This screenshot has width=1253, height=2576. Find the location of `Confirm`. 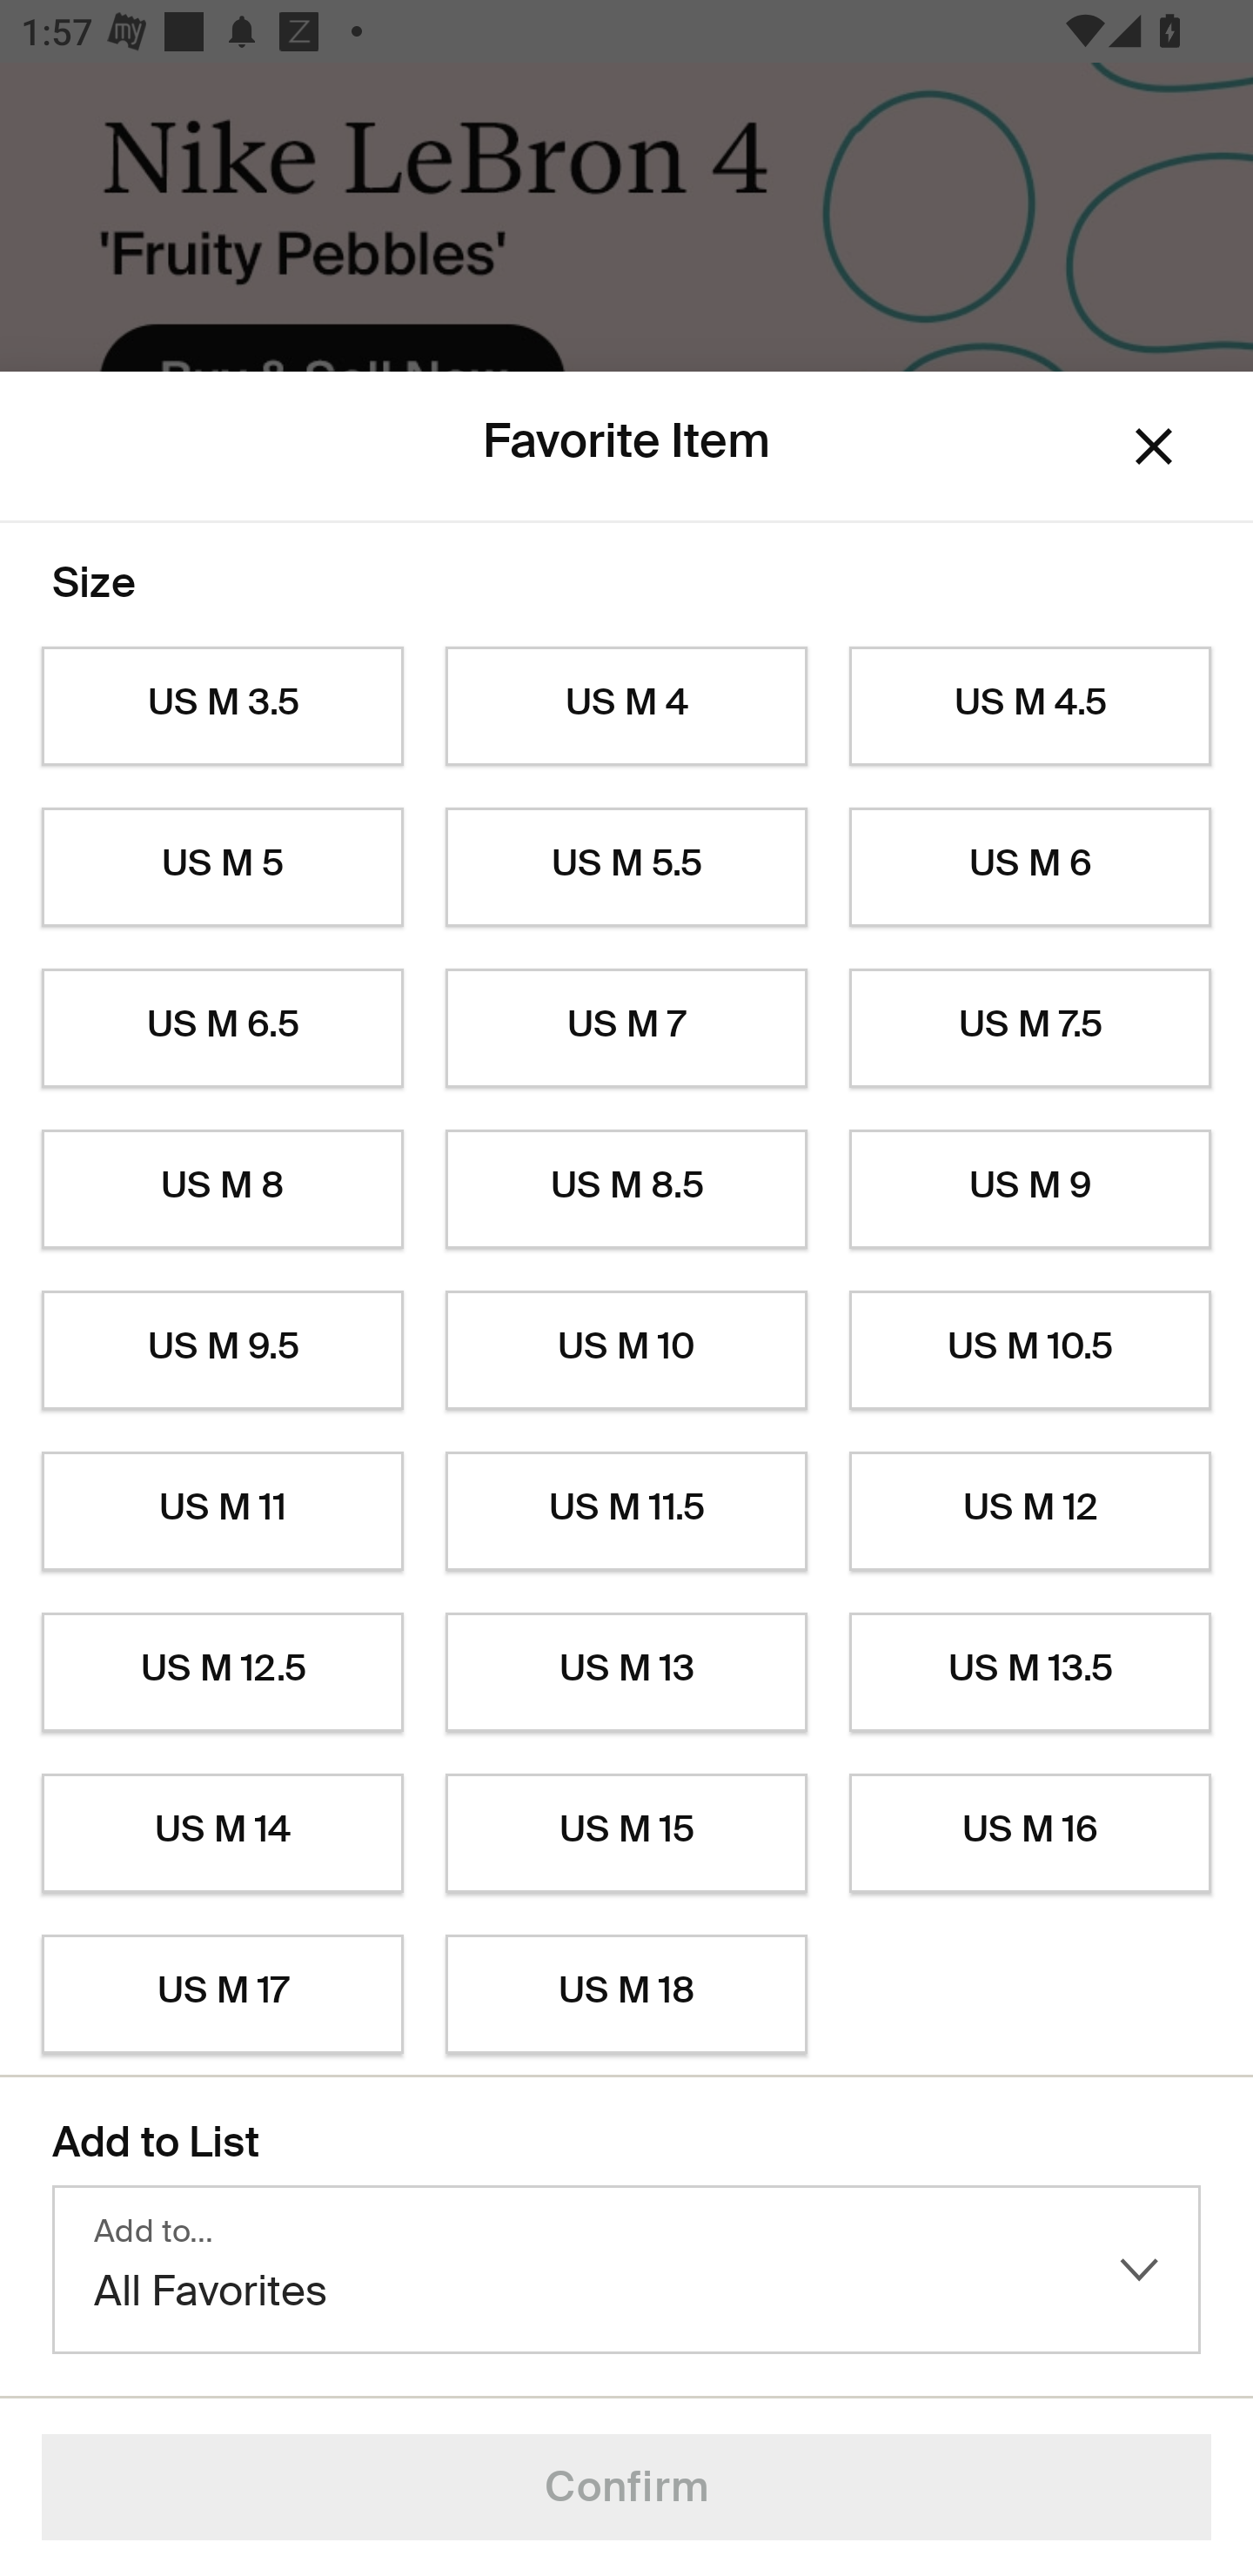

Confirm is located at coordinates (626, 2487).